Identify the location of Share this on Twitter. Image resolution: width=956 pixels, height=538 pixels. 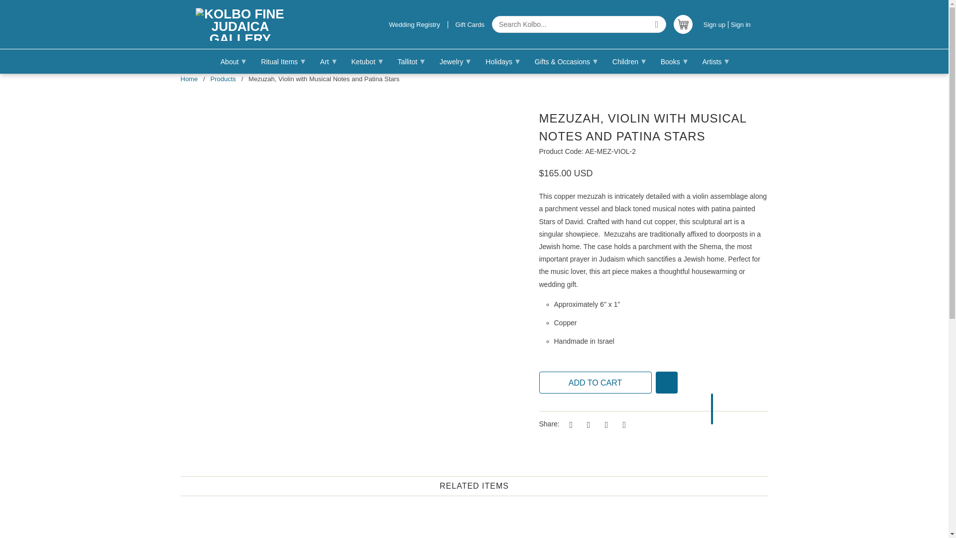
(570, 424).